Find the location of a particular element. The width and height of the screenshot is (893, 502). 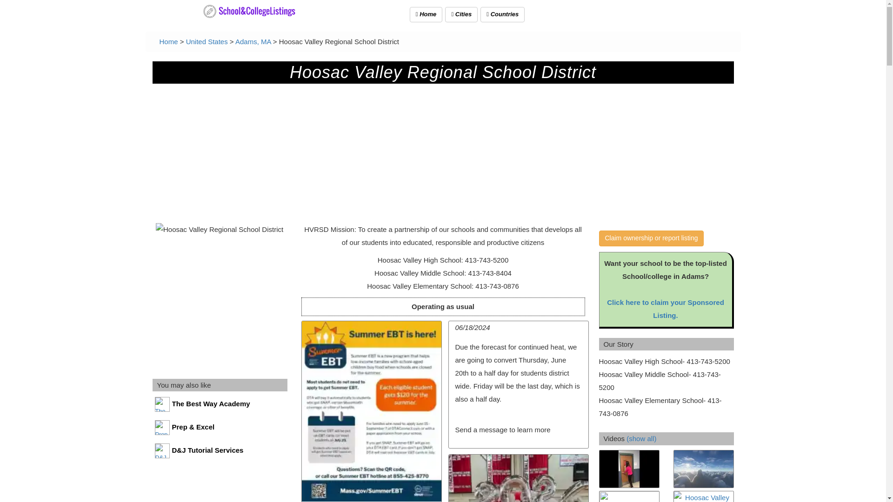

United States is located at coordinates (207, 42).